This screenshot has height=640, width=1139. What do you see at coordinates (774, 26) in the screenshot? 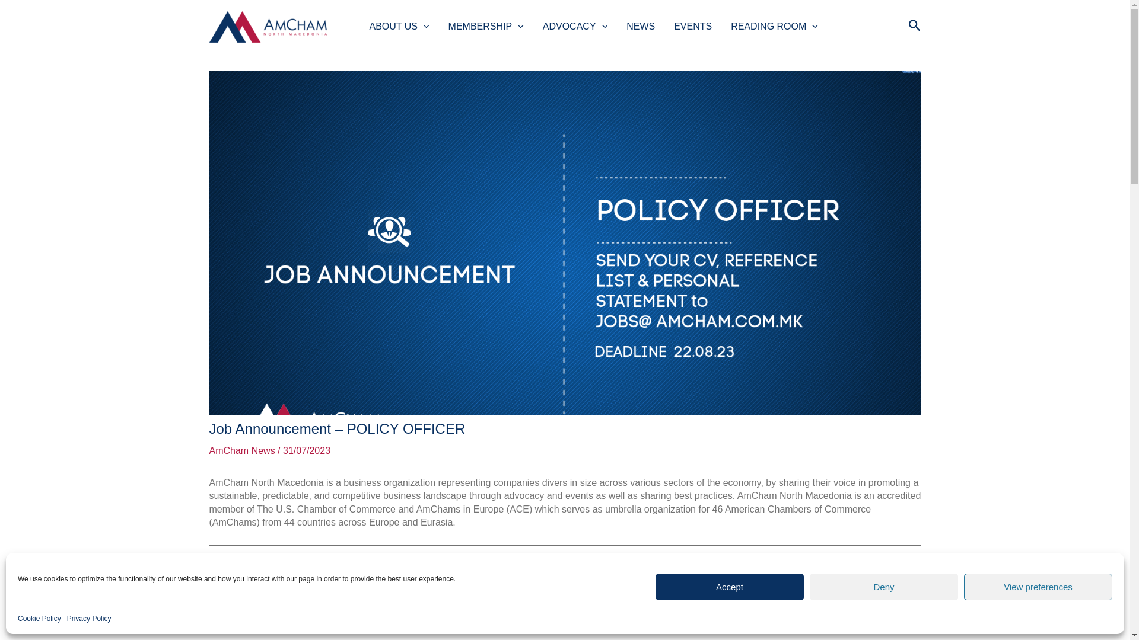
I see `READING ROOM` at bounding box center [774, 26].